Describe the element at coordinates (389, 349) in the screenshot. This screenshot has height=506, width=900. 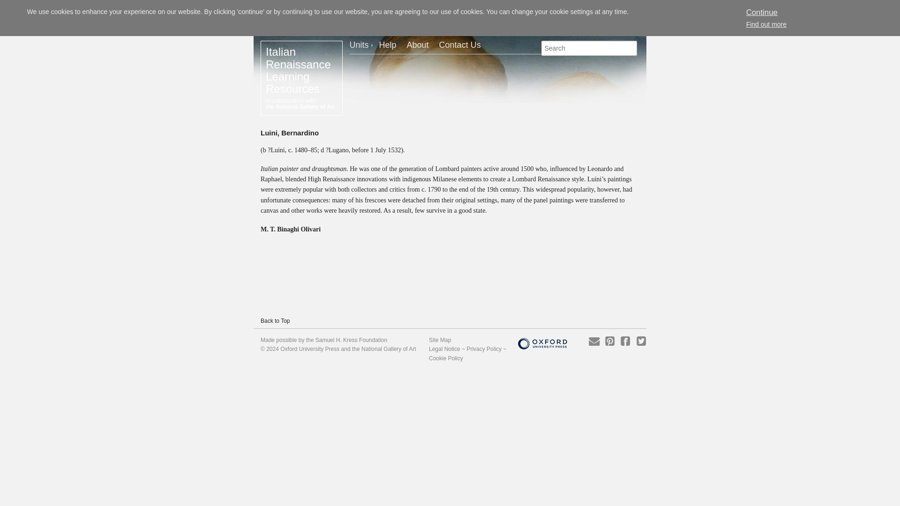
I see `National Gallery of Art` at that location.